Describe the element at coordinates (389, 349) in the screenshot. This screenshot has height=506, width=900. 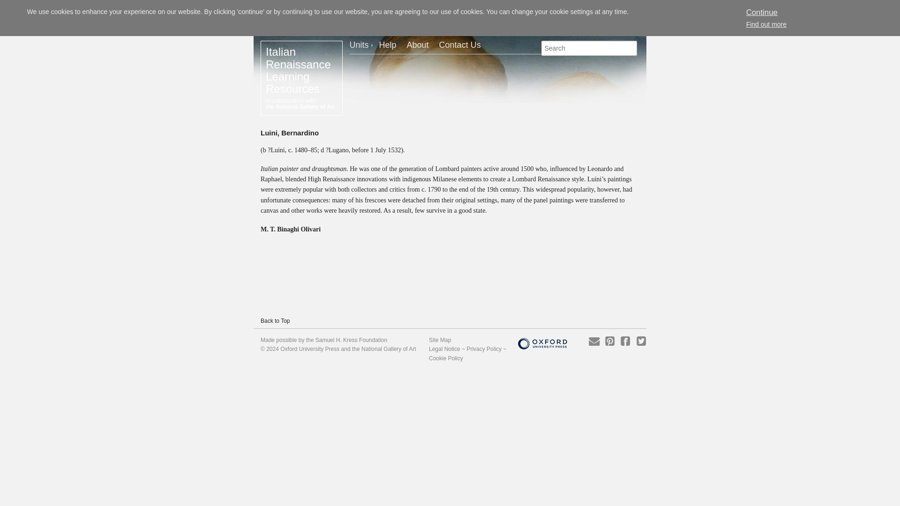
I see `National Gallery of Art` at that location.